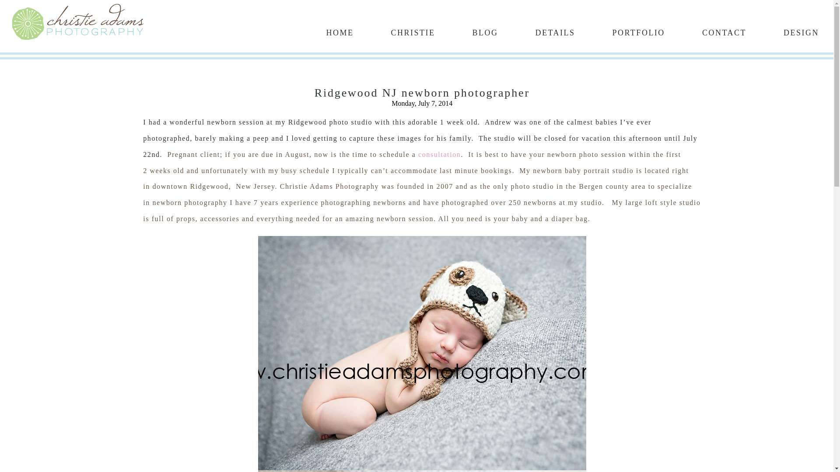 This screenshot has width=840, height=472. Describe the element at coordinates (485, 31) in the screenshot. I see `blog` at that location.